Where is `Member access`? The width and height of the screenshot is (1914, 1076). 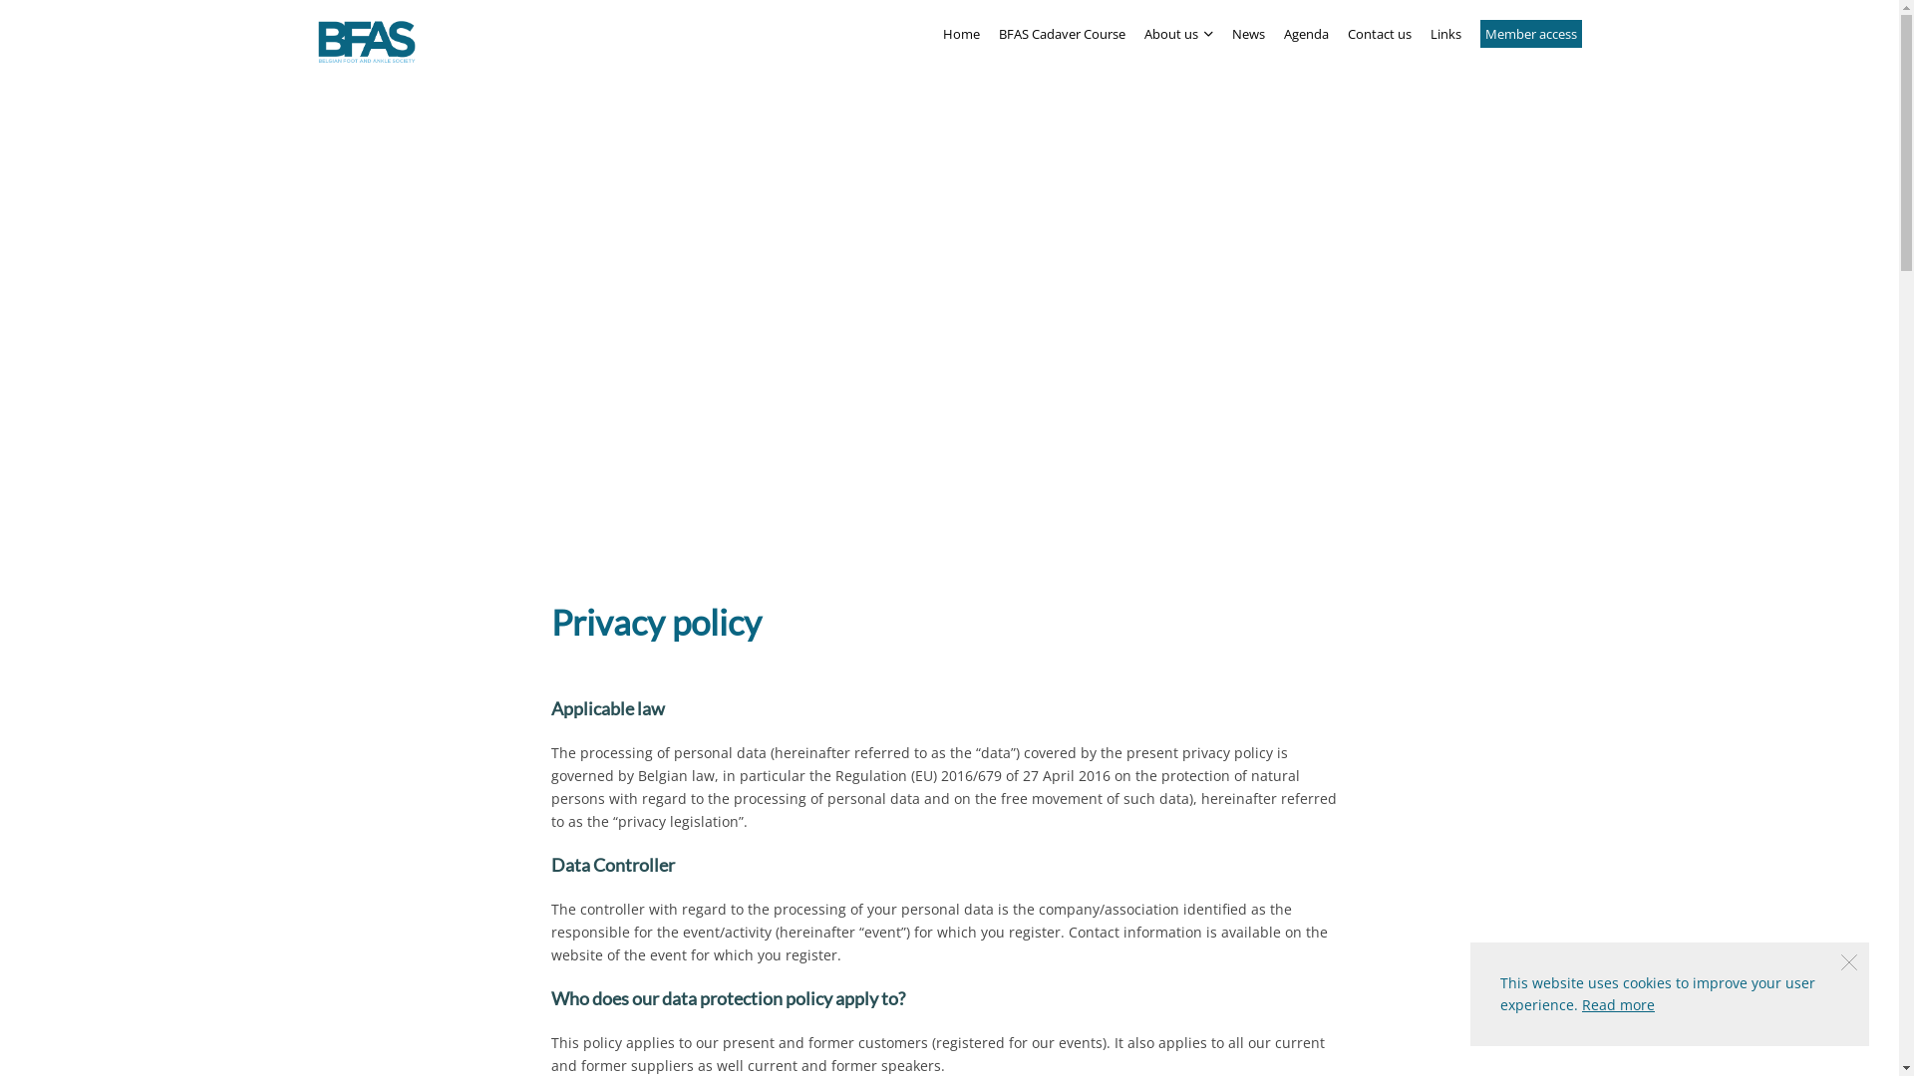
Member access is located at coordinates (1531, 34).